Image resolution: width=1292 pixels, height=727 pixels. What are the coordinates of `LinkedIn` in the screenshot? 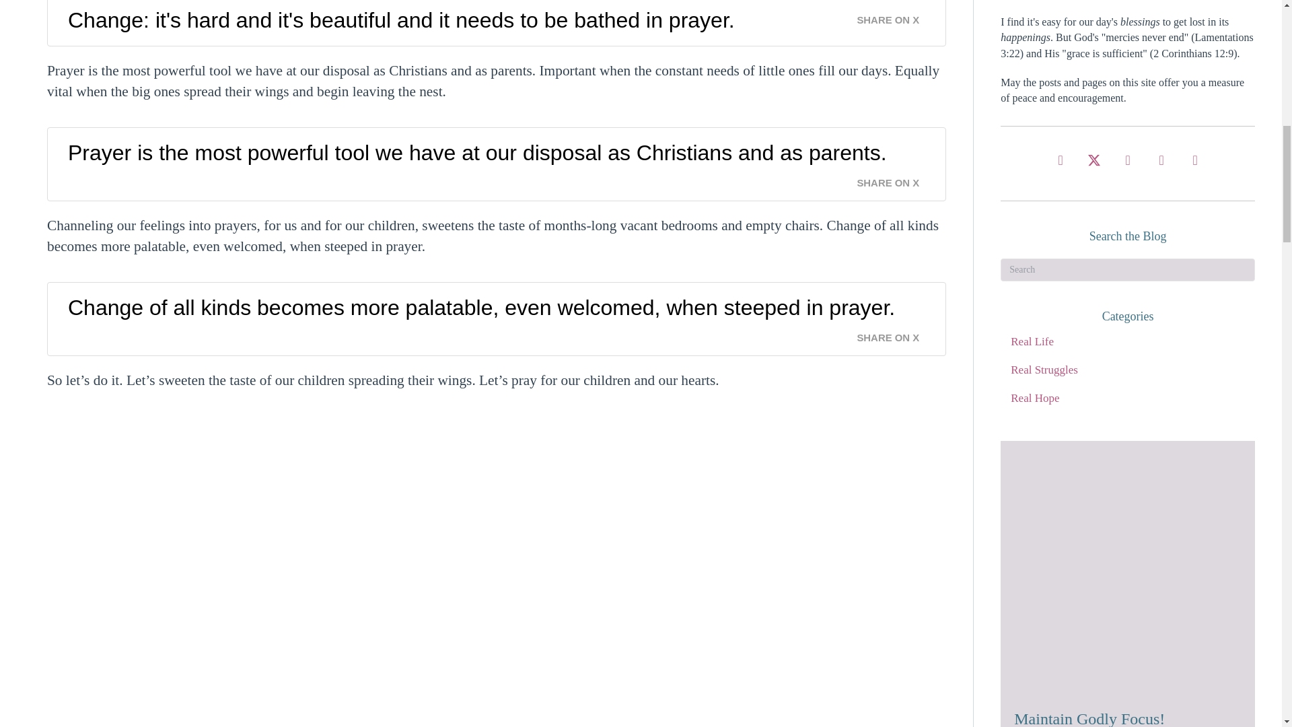 It's located at (1195, 160).